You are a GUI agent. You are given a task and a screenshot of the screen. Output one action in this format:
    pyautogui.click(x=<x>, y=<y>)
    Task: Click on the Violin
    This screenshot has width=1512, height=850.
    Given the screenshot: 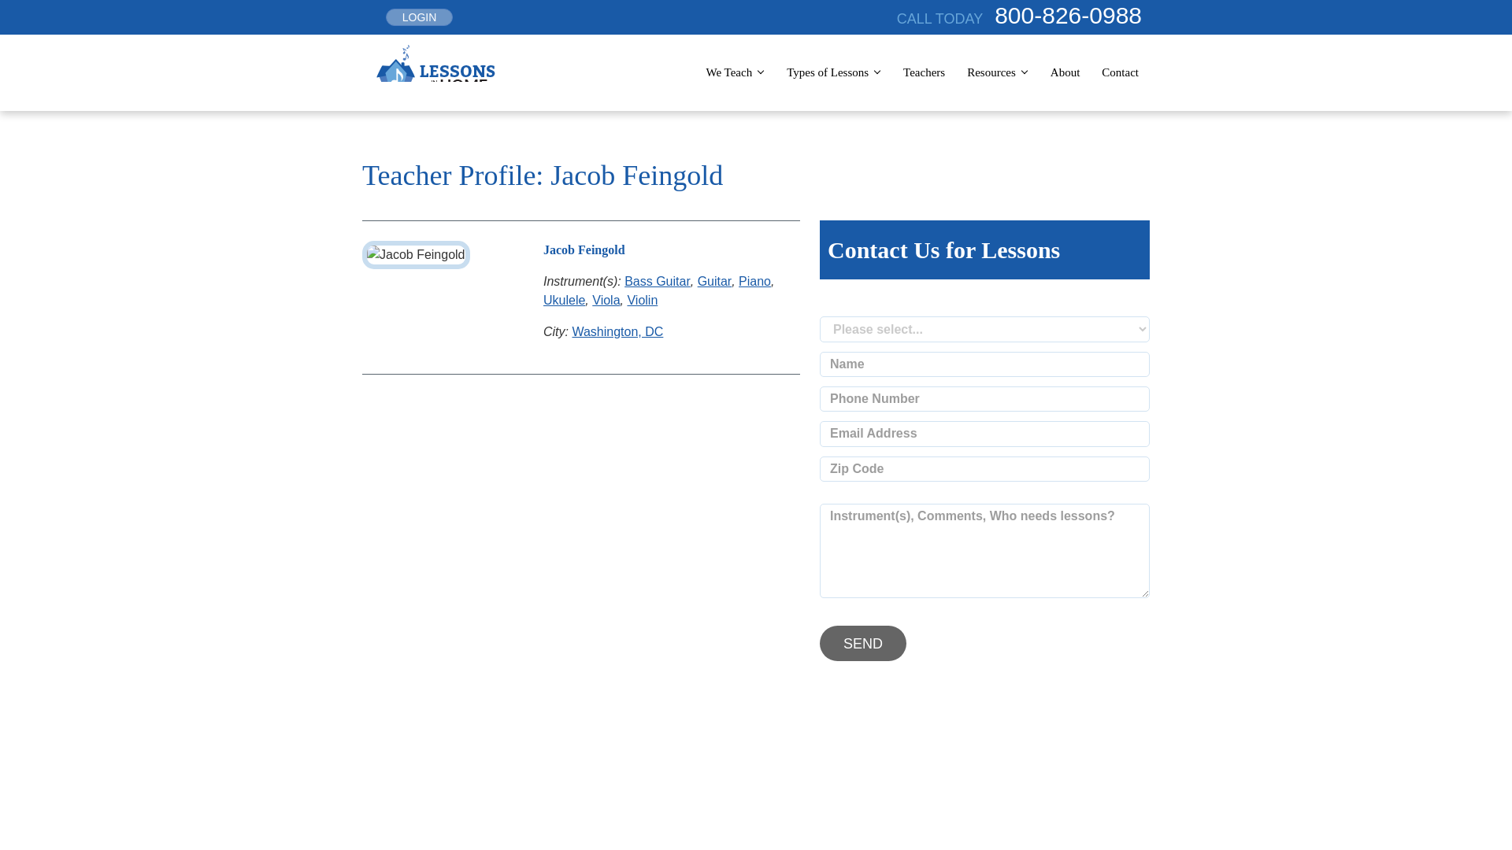 What is the action you would take?
    pyautogui.click(x=643, y=299)
    